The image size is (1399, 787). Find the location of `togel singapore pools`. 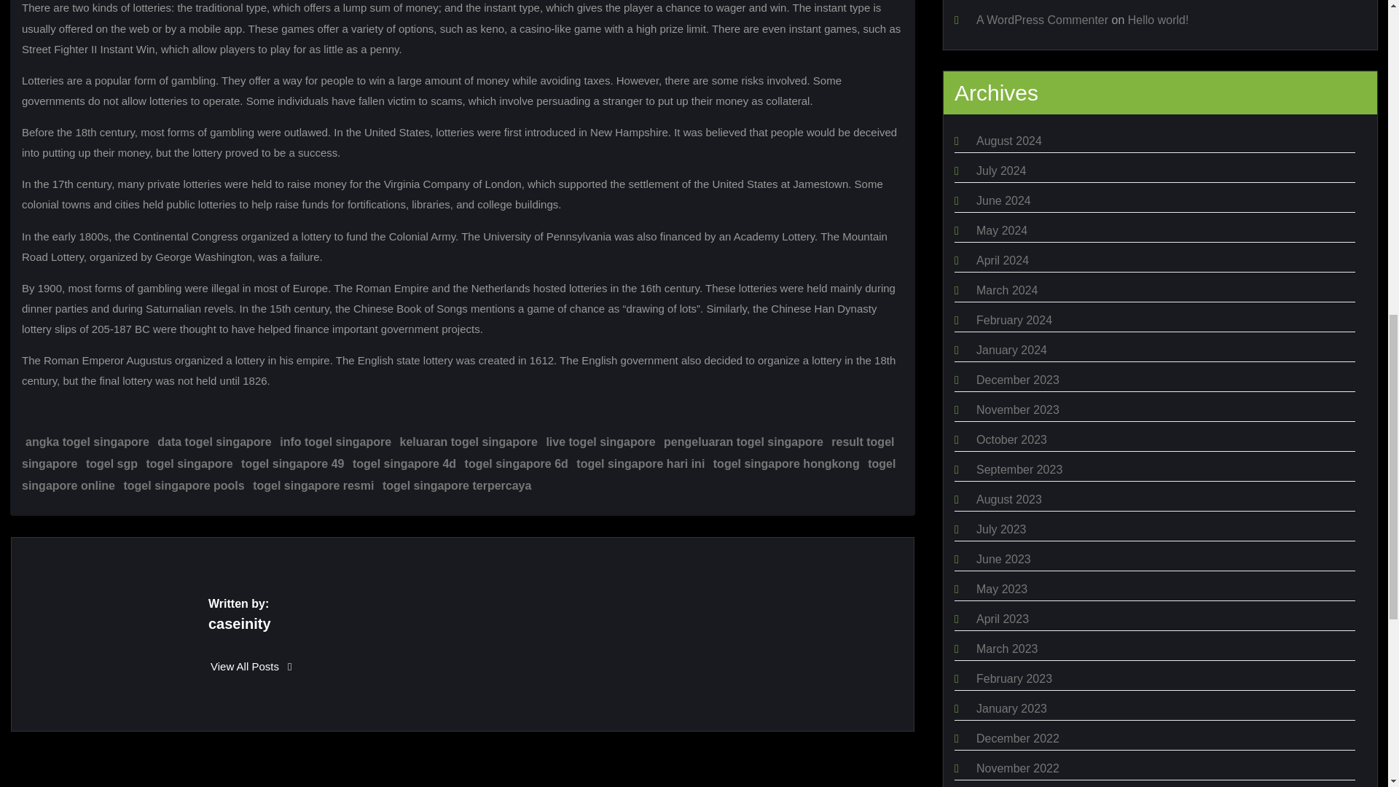

togel singapore pools is located at coordinates (184, 485).